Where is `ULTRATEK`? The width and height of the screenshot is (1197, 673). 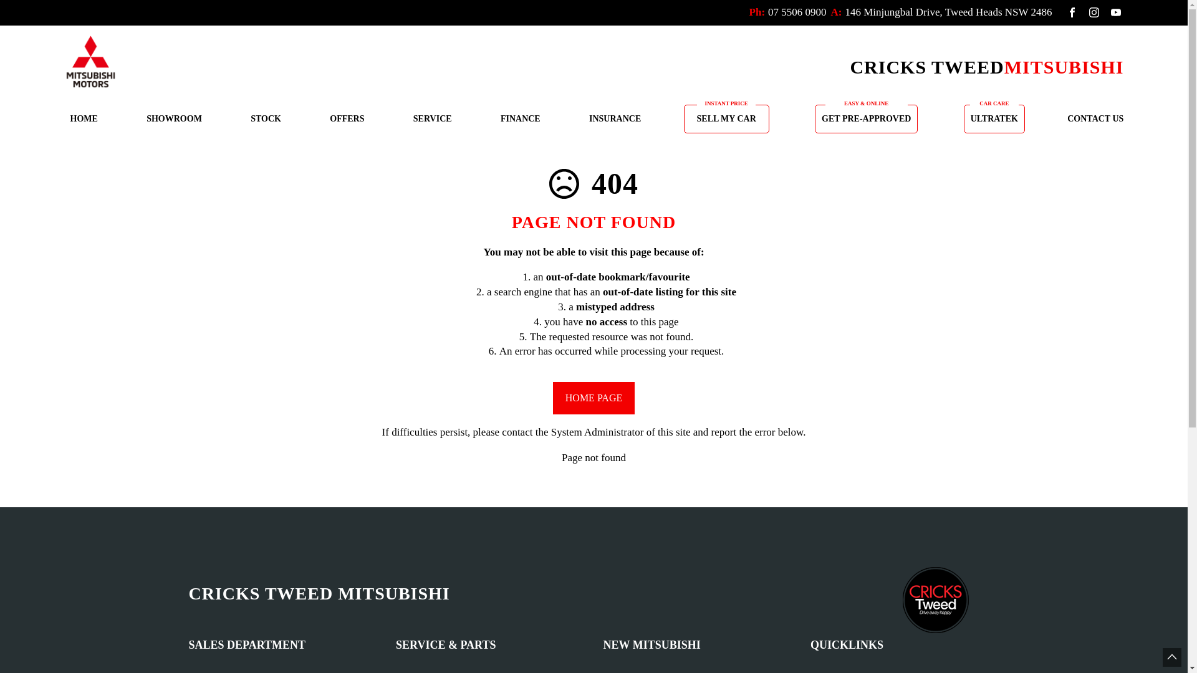 ULTRATEK is located at coordinates (994, 119).